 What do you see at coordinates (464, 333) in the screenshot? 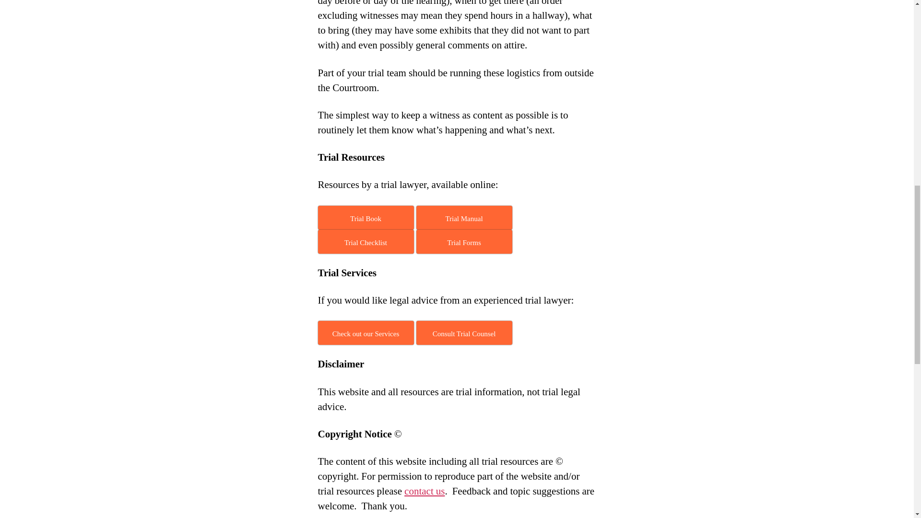
I see `Consult Trial Counsel` at bounding box center [464, 333].